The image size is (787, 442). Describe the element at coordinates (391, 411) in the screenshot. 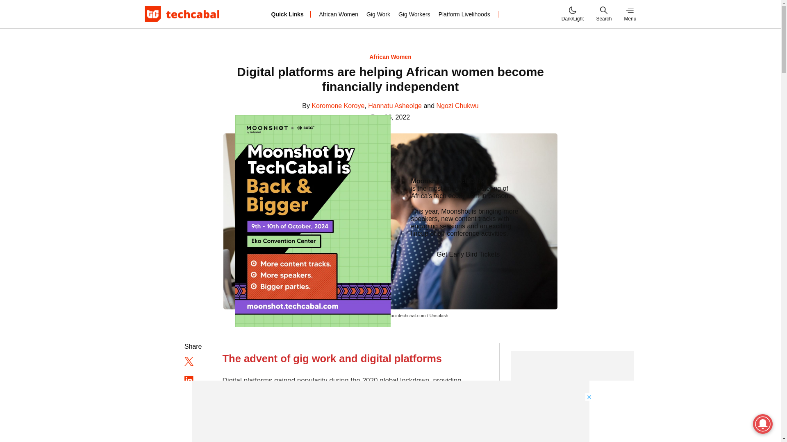

I see `3rd party ad content` at that location.